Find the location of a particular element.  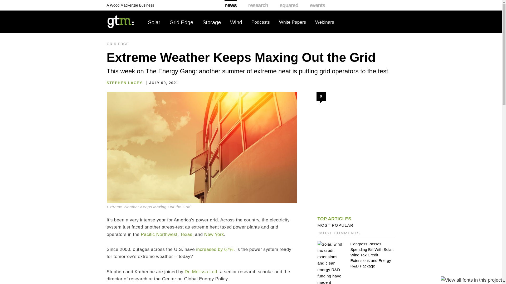

Solar is located at coordinates (154, 22).